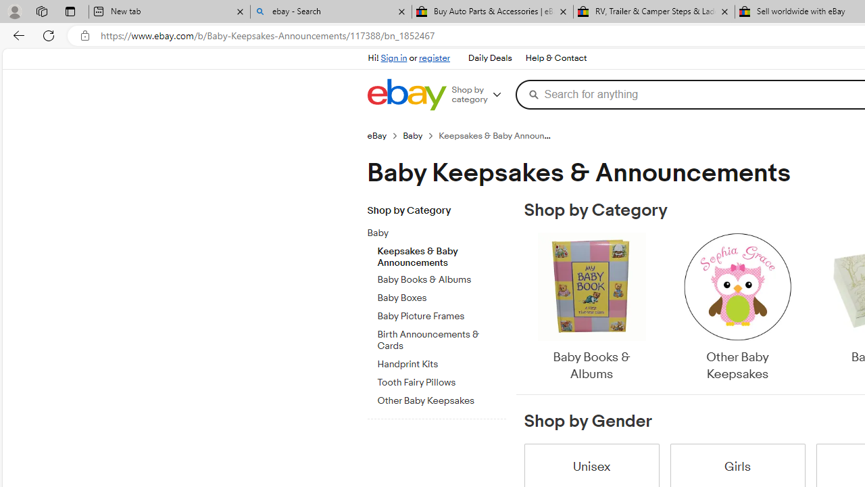 This screenshot has width=865, height=487. What do you see at coordinates (377, 135) in the screenshot?
I see `eBay` at bounding box center [377, 135].